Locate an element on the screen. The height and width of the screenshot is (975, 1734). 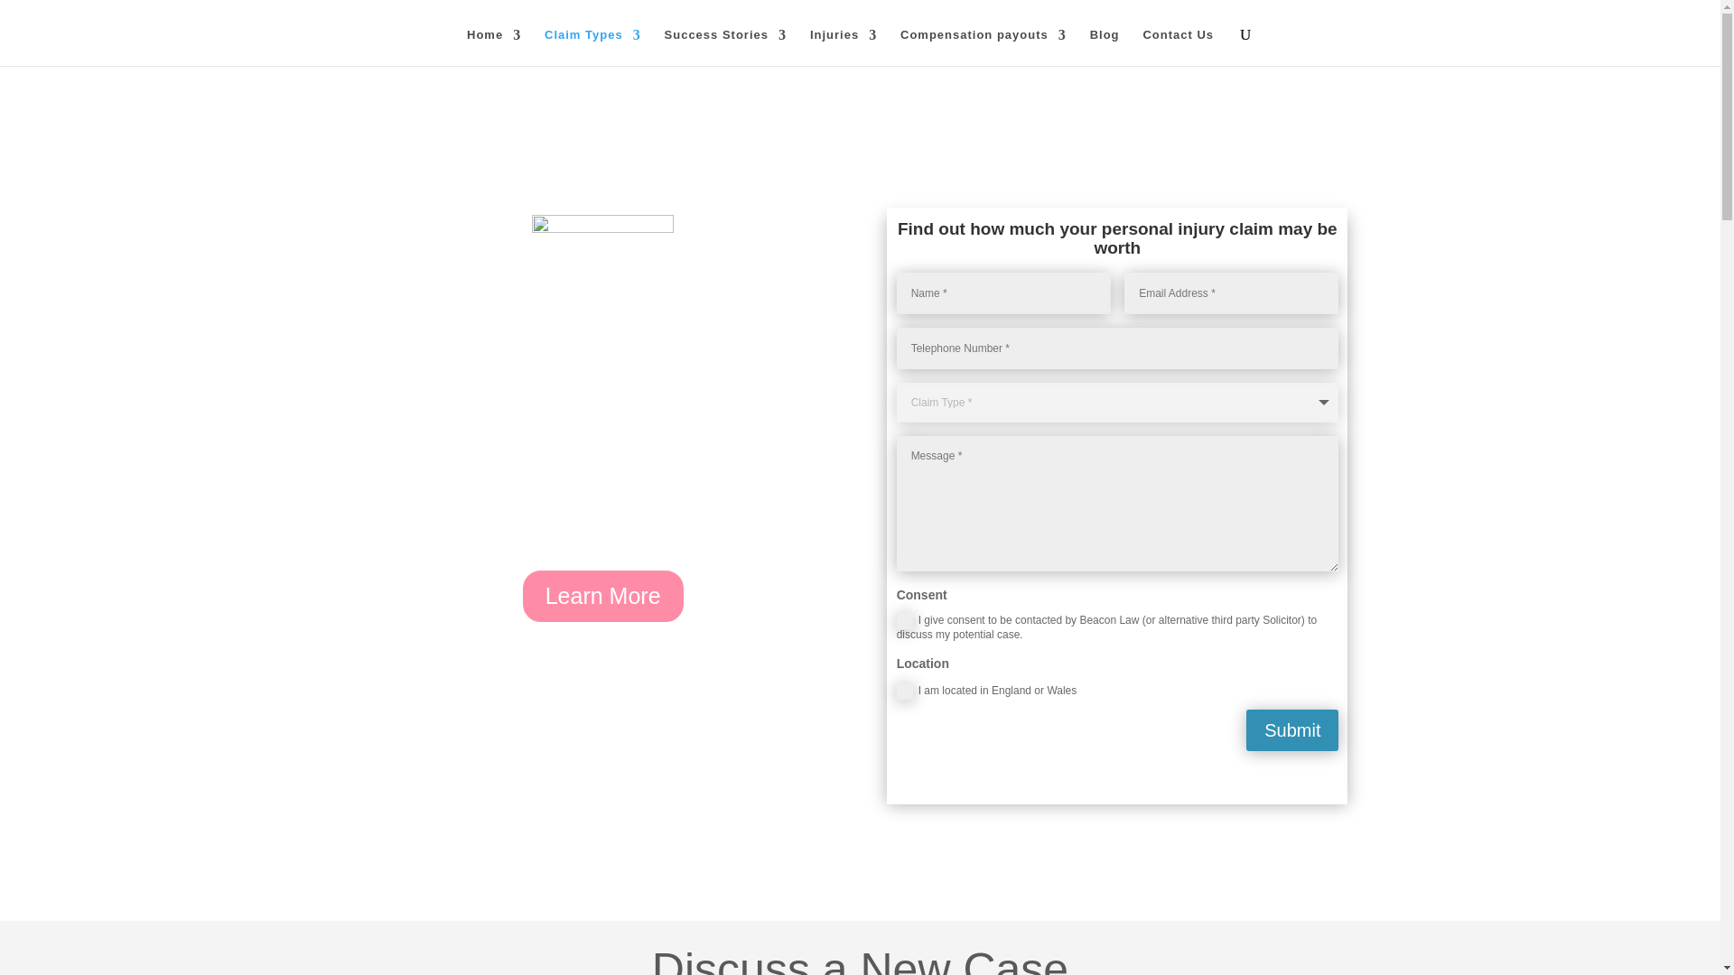
Home is located at coordinates (493, 47).